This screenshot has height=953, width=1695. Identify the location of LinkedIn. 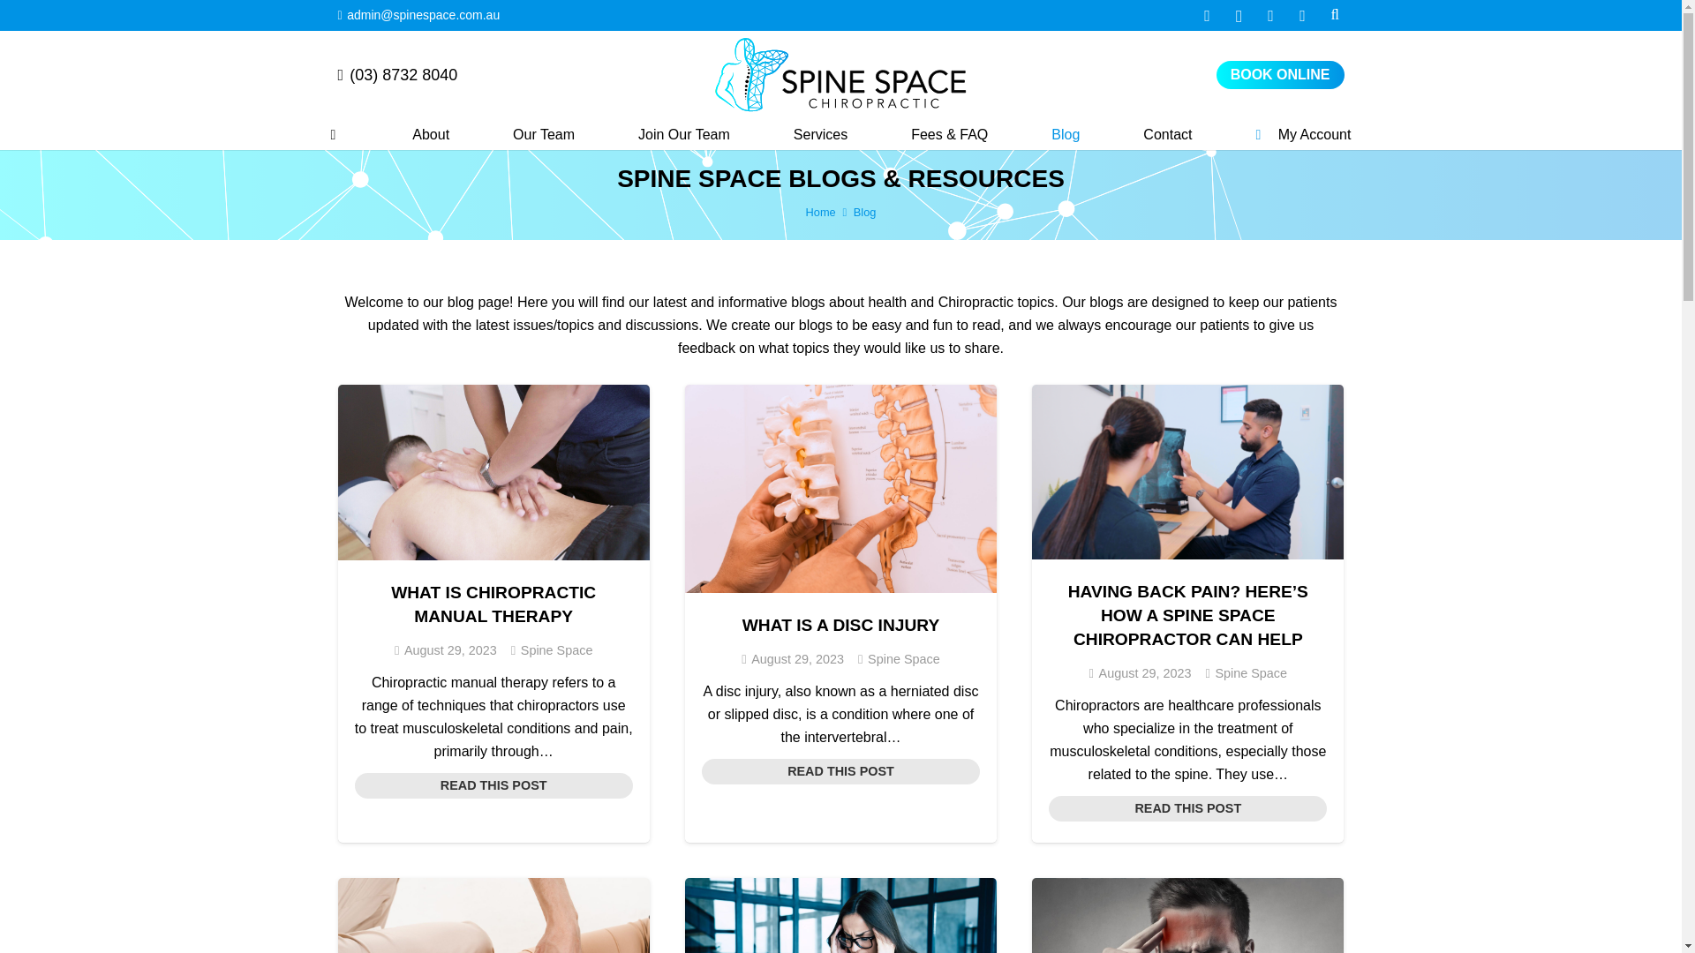
(1302, 16).